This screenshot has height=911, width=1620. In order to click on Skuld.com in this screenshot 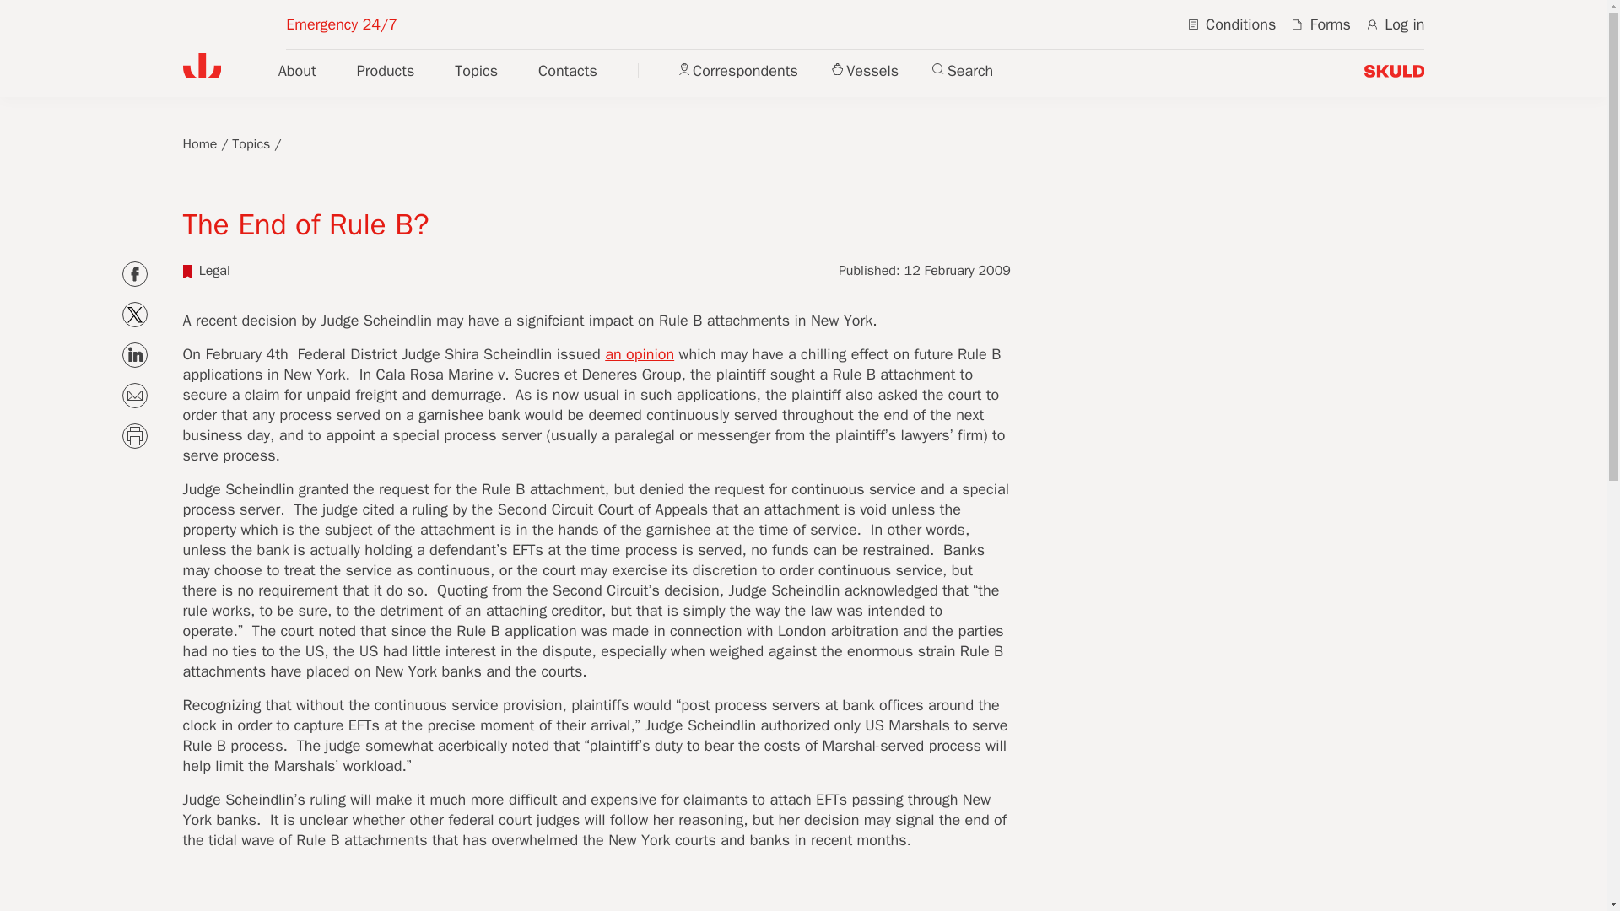, I will do `click(201, 65)`.